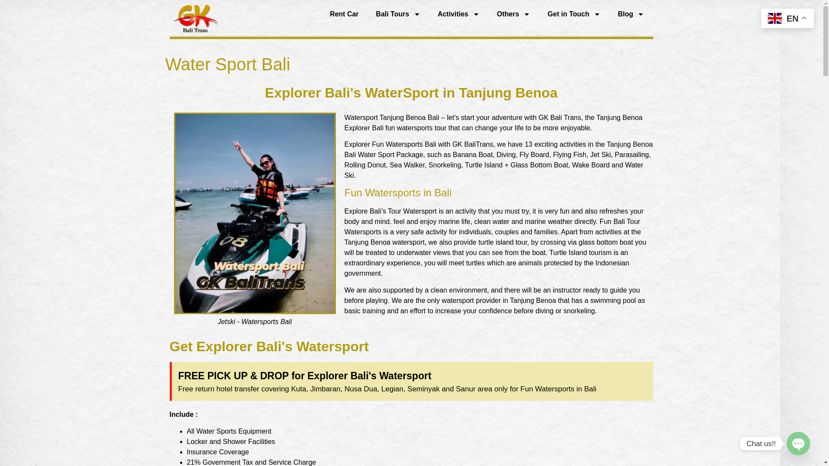 The height and width of the screenshot is (466, 829). I want to click on Get in Touch, so click(574, 14).